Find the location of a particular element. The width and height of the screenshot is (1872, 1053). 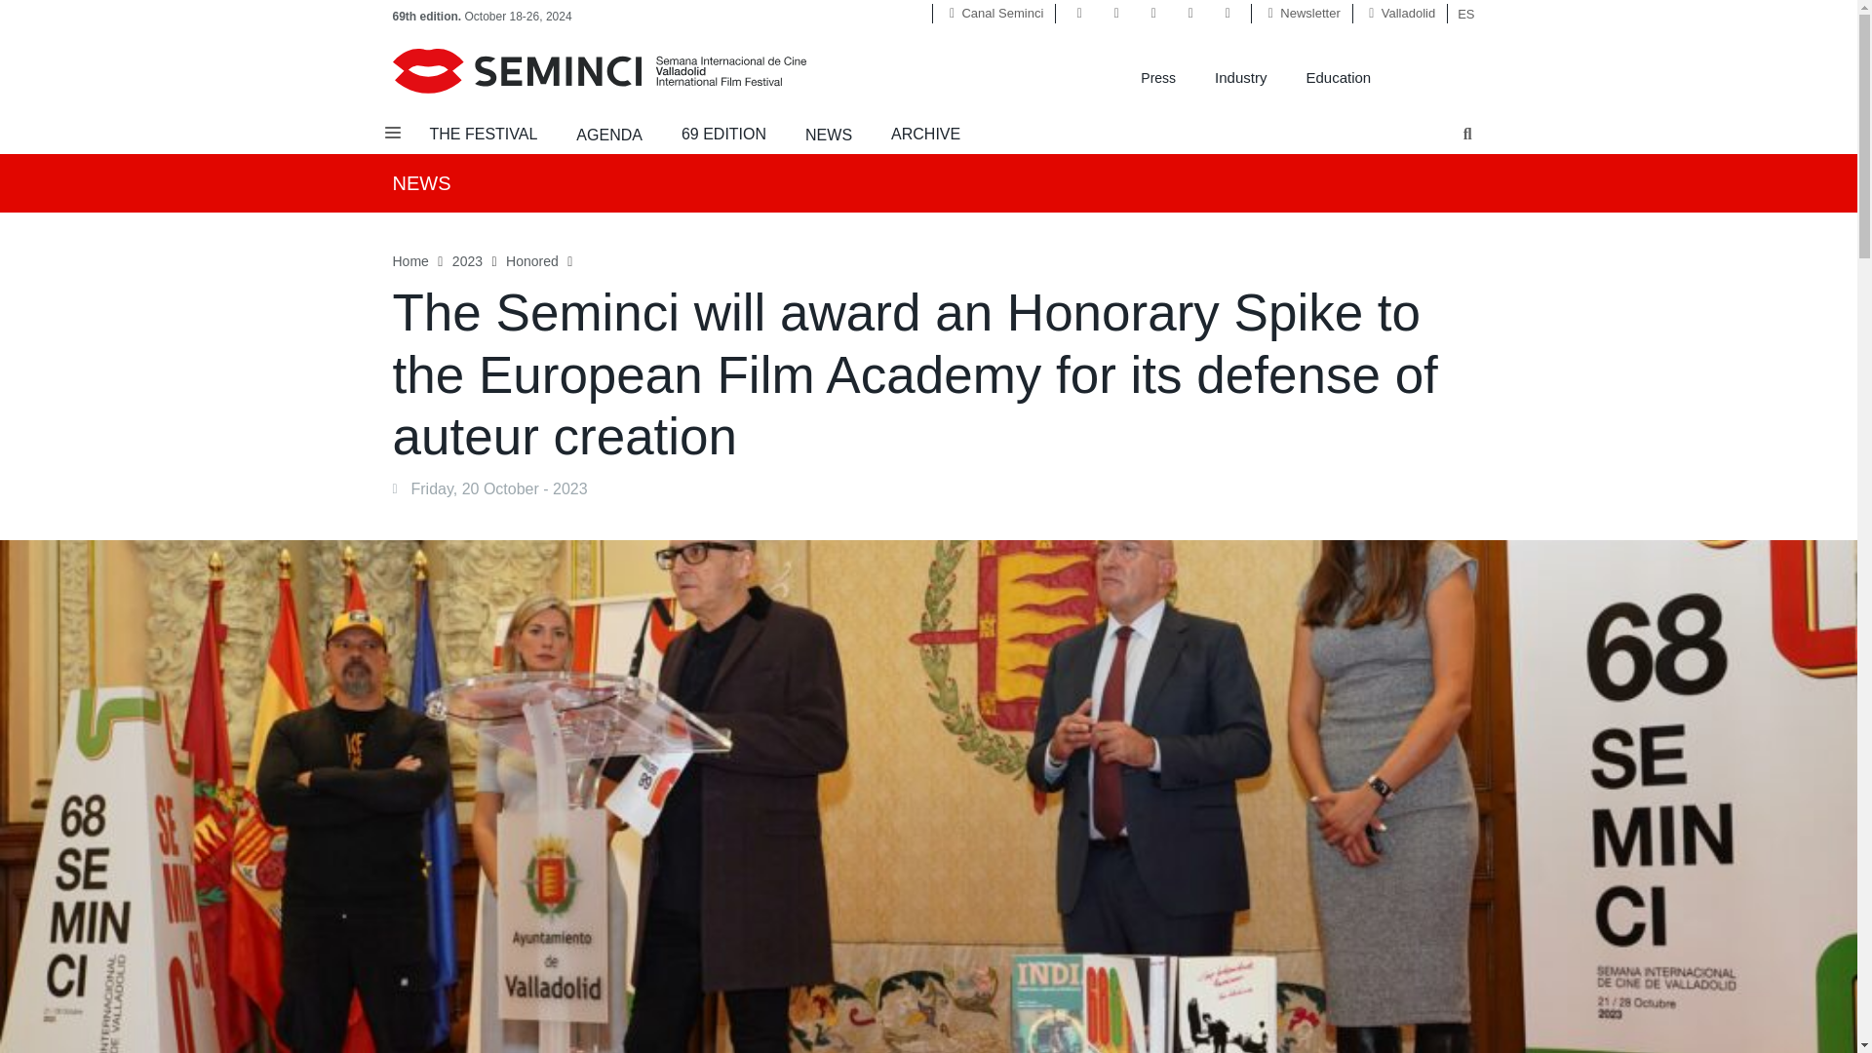

Home is located at coordinates (409, 261).